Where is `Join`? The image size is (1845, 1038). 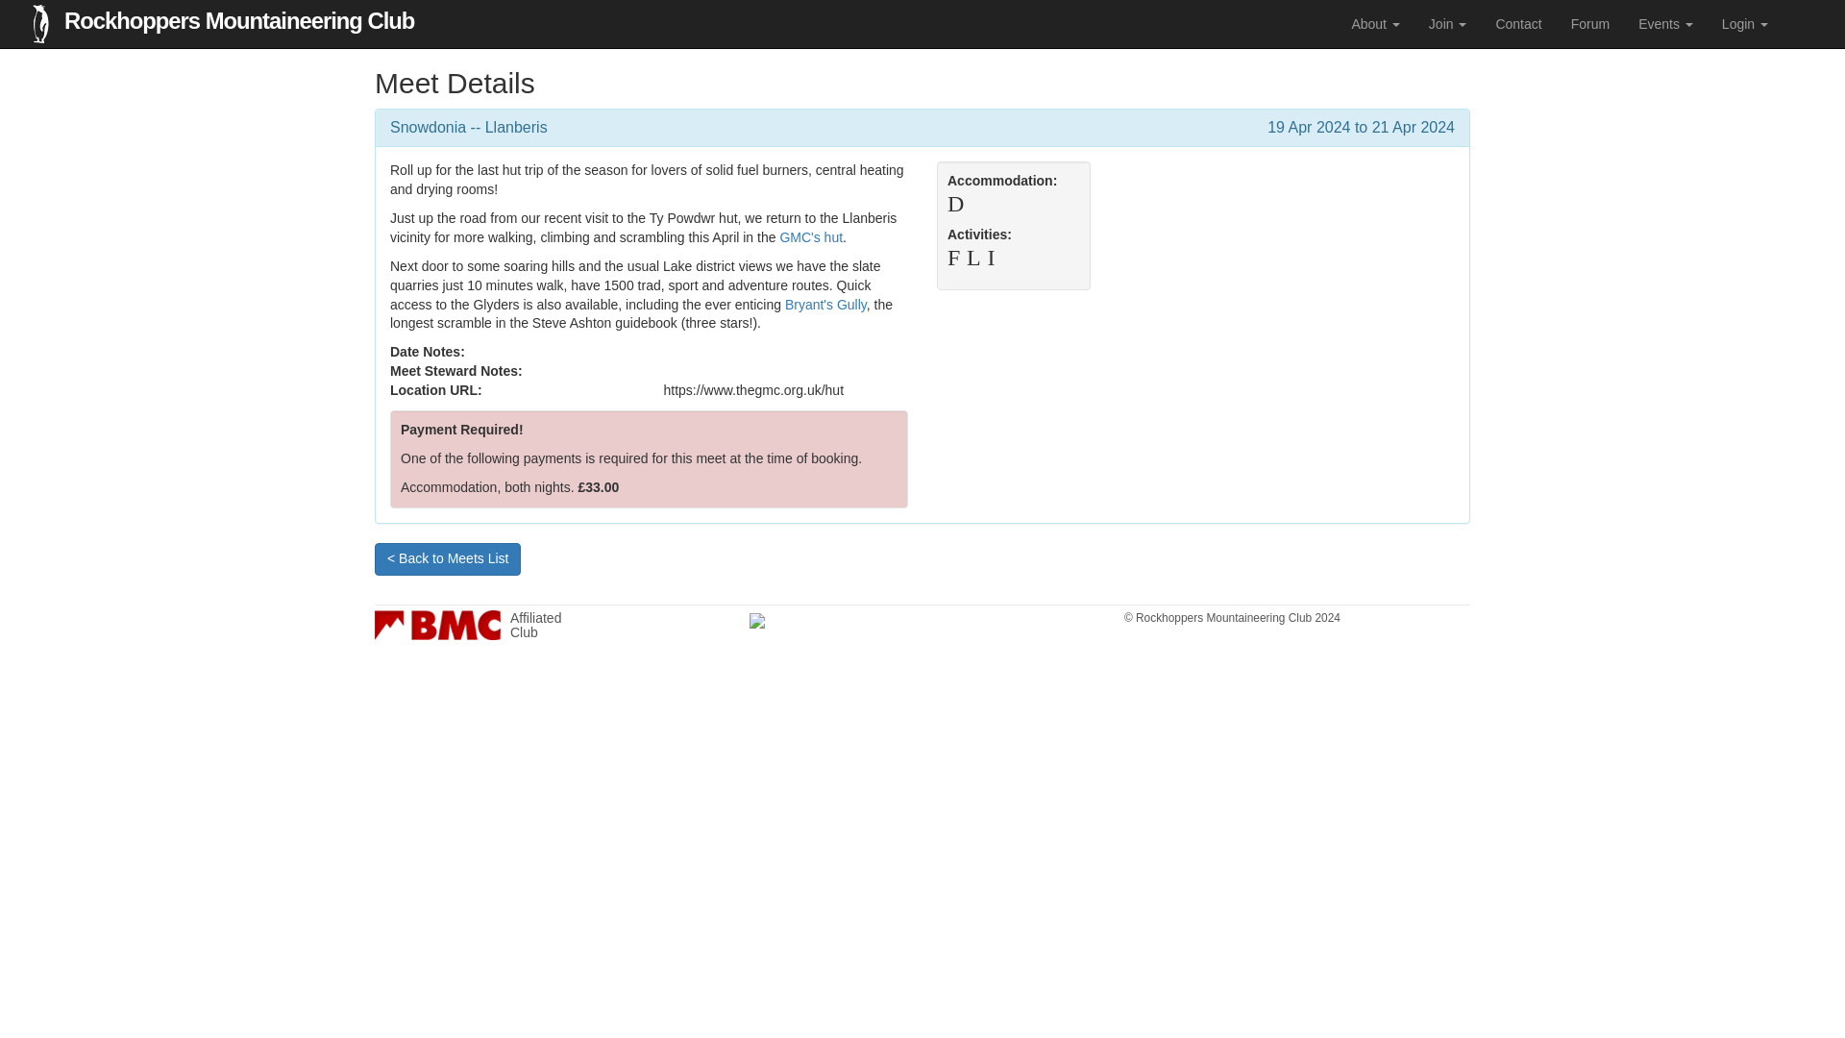 Join is located at coordinates (1518, 23).